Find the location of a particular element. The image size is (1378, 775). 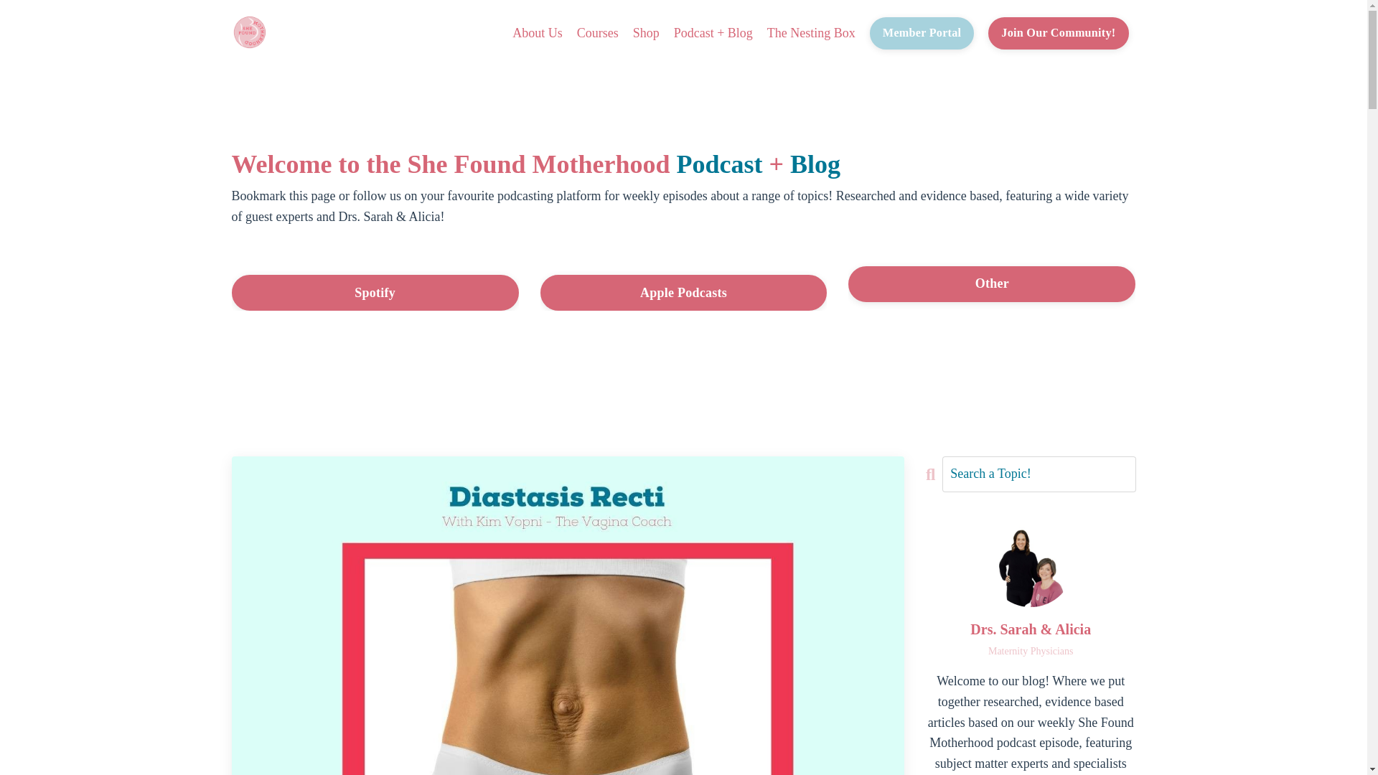

Join Our Community! is located at coordinates (1058, 33).